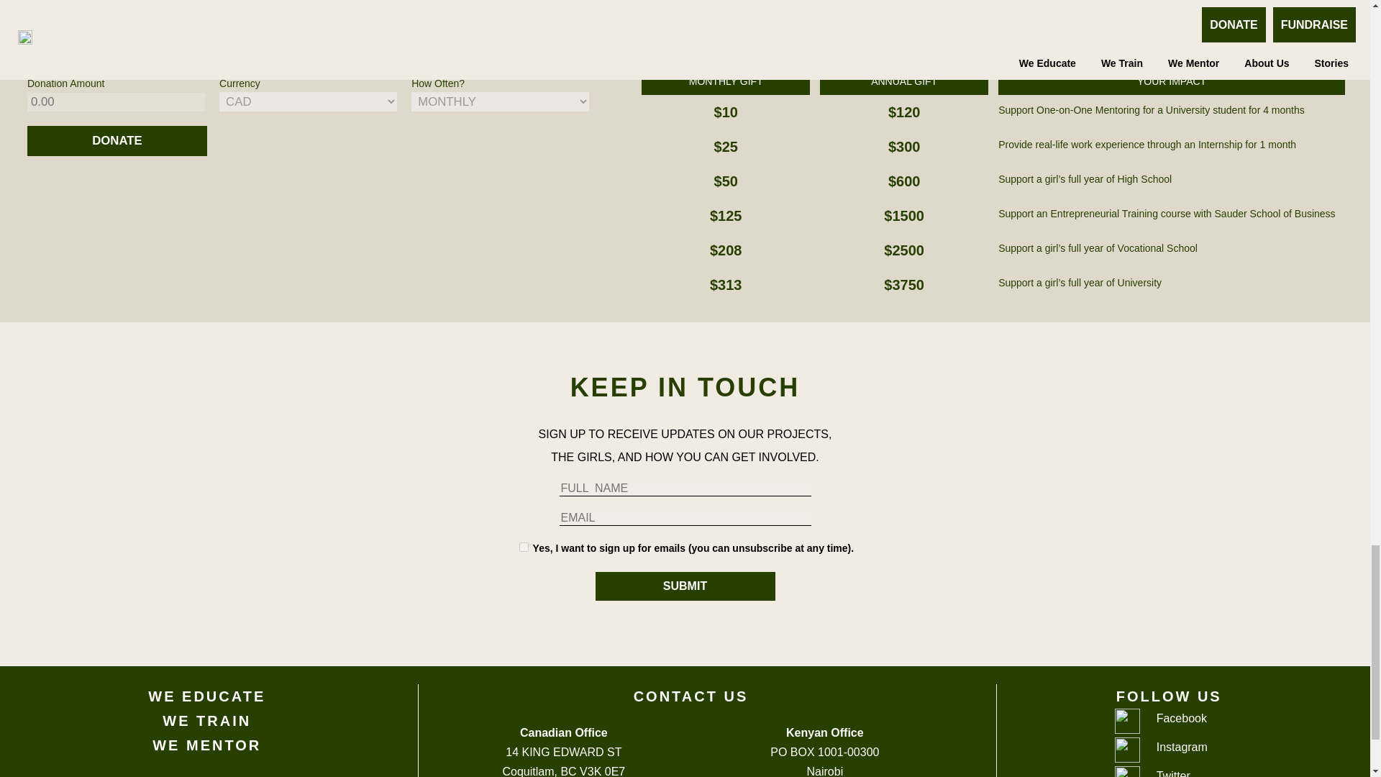 The width and height of the screenshot is (1381, 777). What do you see at coordinates (524, 547) in the screenshot?
I see `on` at bounding box center [524, 547].